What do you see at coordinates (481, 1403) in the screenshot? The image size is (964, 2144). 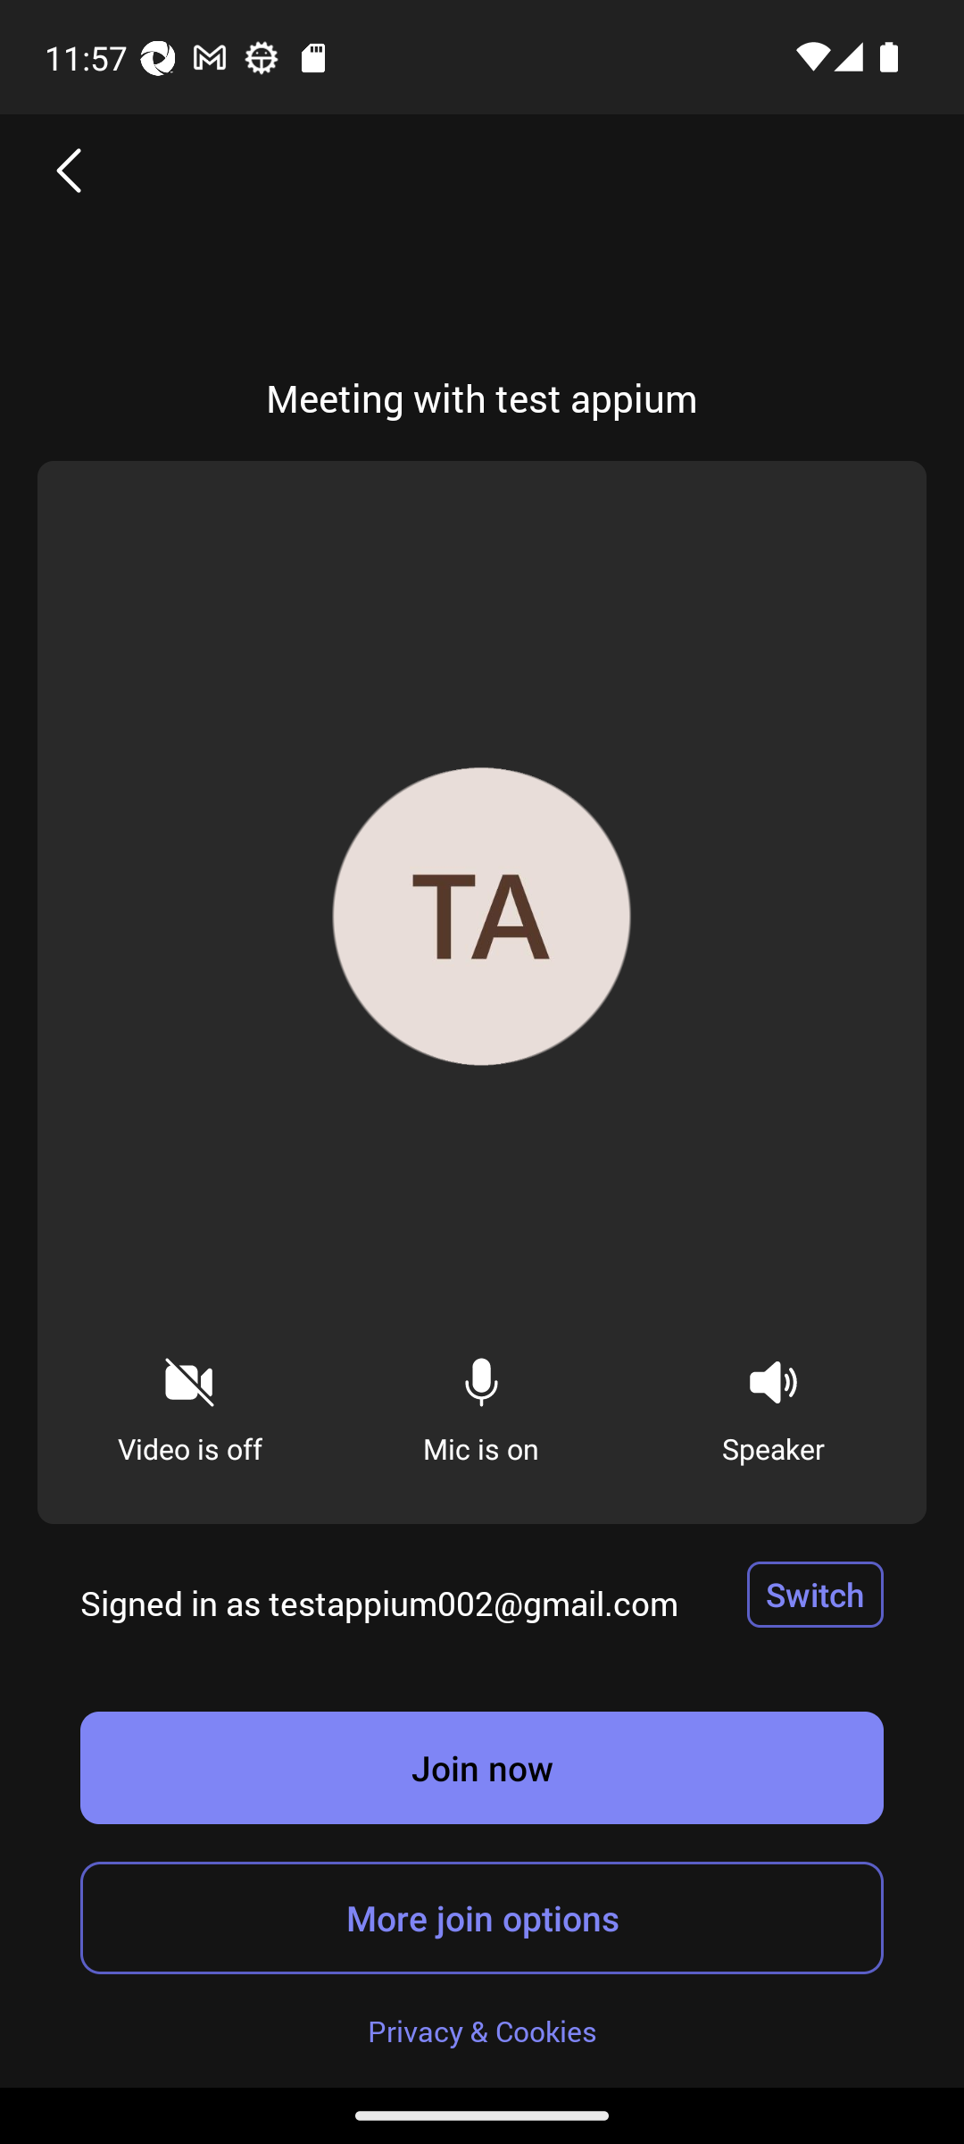 I see `Mic unmuted Mic is on` at bounding box center [481, 1403].